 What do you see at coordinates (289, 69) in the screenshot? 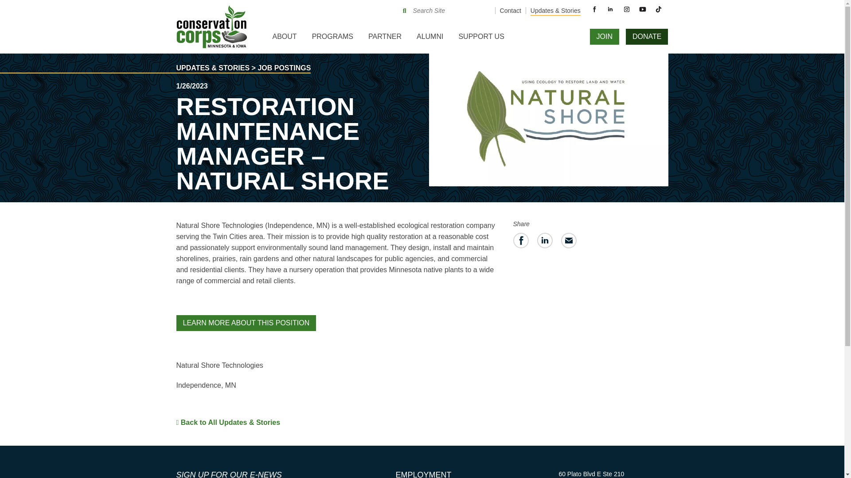
I see `Impact` at bounding box center [289, 69].